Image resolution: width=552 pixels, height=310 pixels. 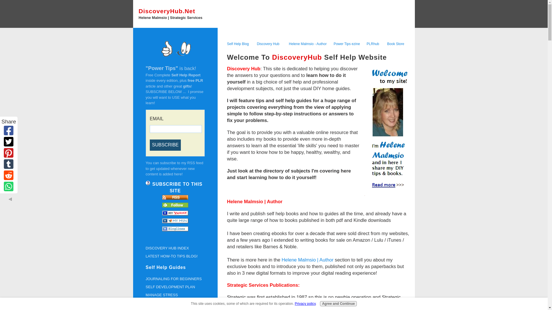 What do you see at coordinates (268, 44) in the screenshot?
I see `Discovery Hub` at bounding box center [268, 44].